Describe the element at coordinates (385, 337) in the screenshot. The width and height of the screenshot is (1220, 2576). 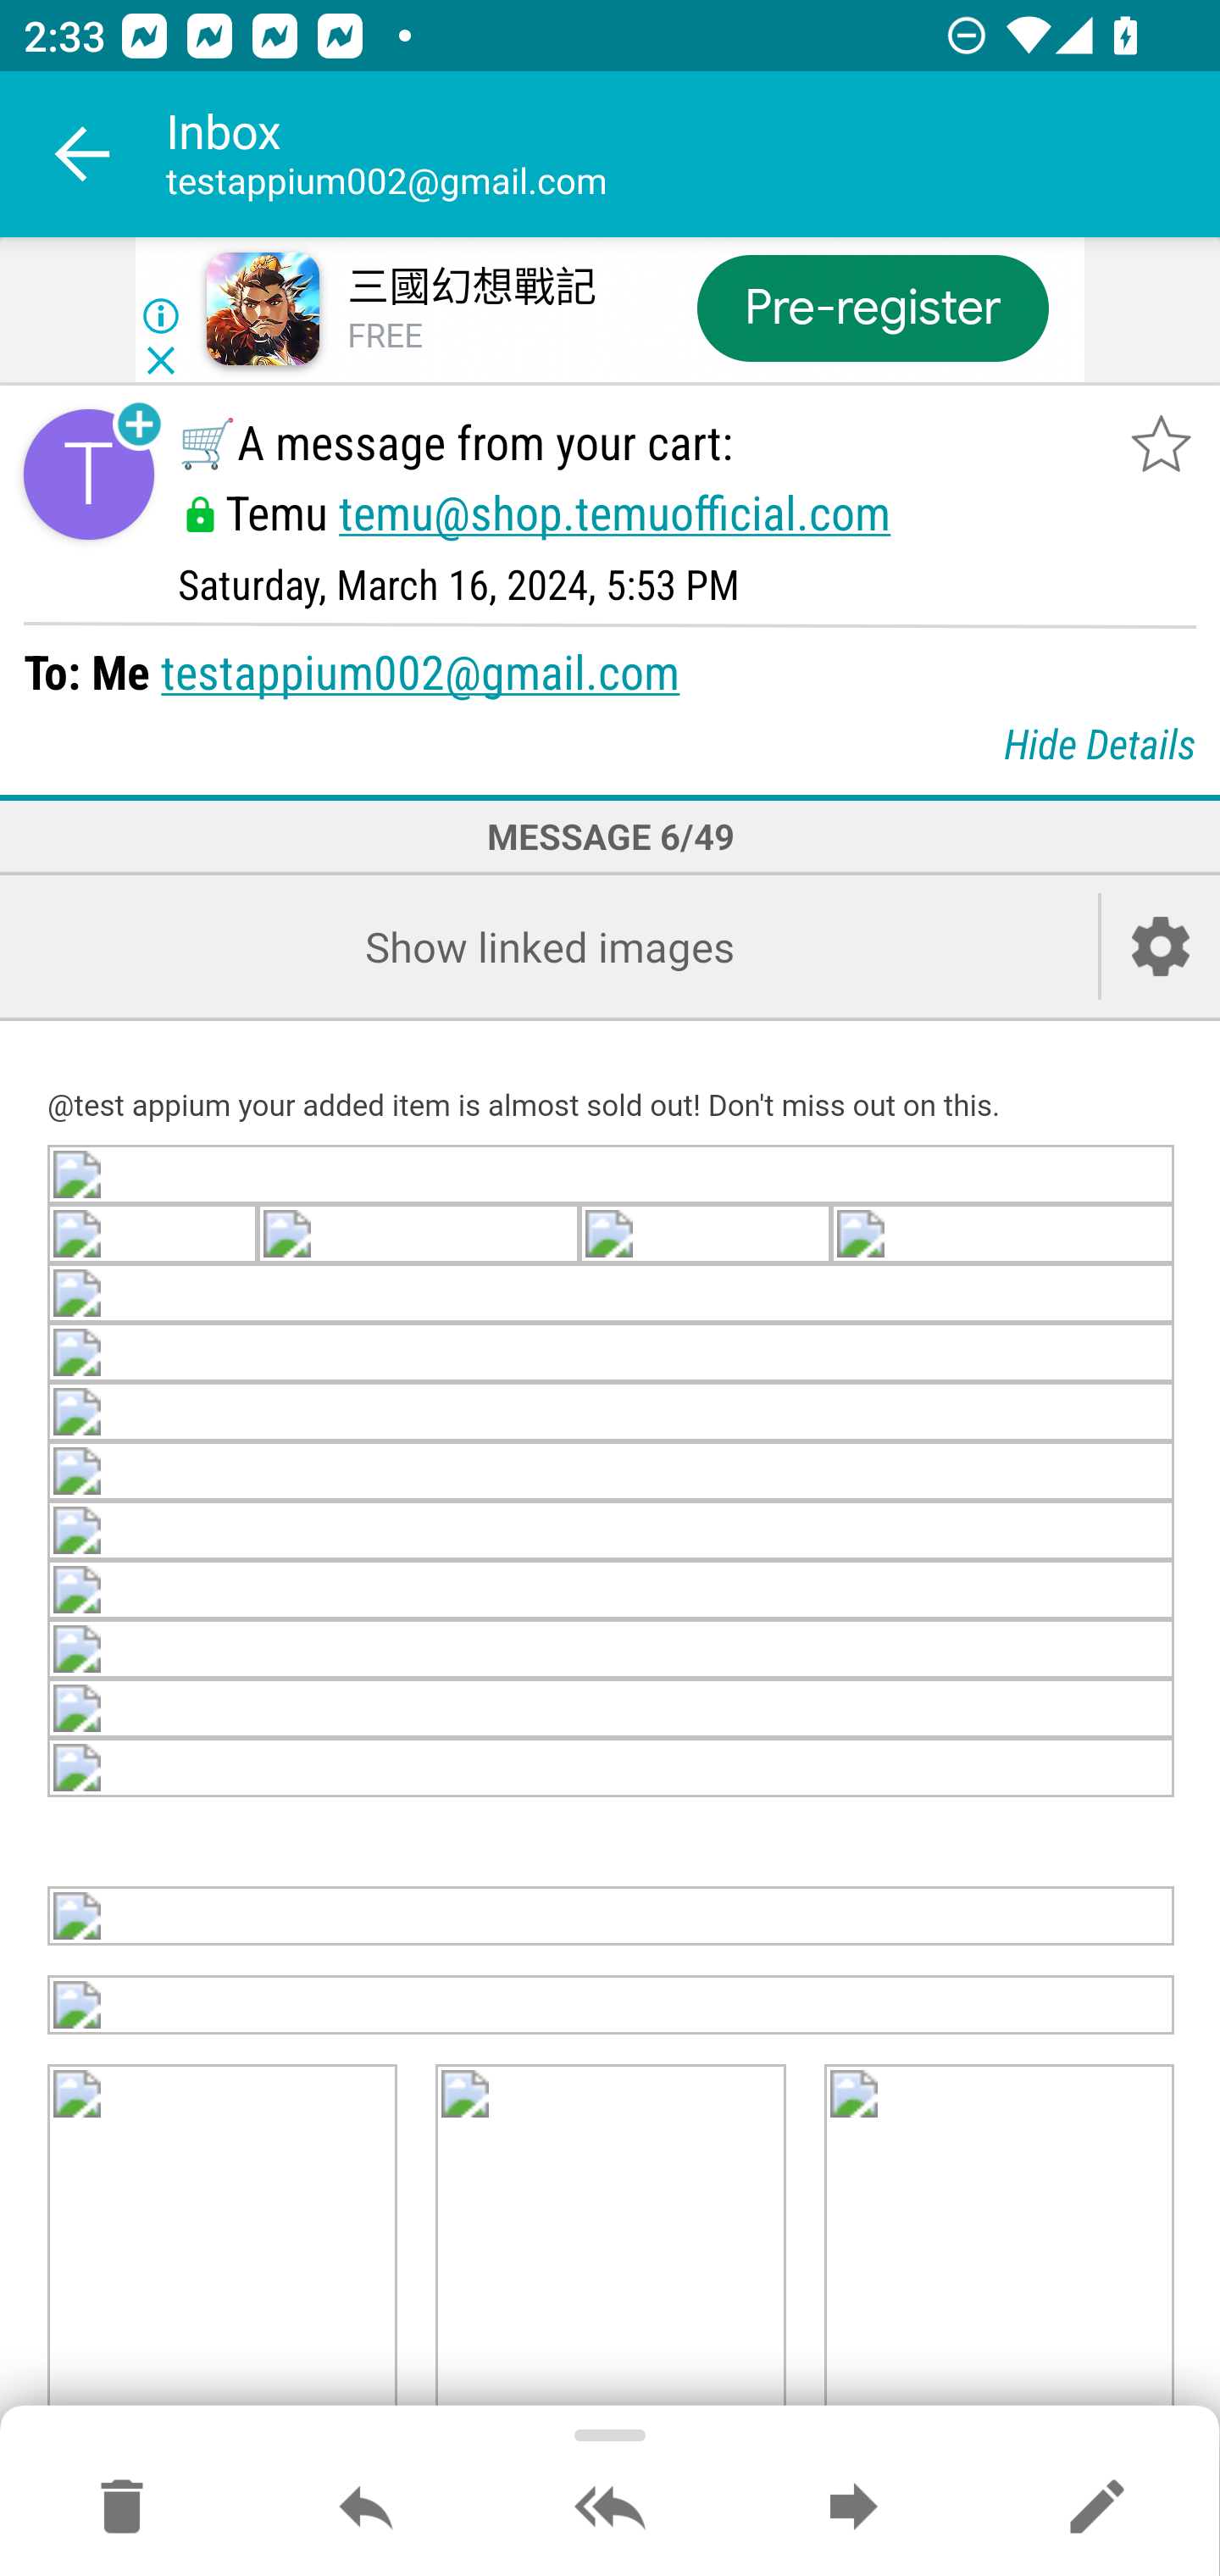
I see `FREE` at that location.